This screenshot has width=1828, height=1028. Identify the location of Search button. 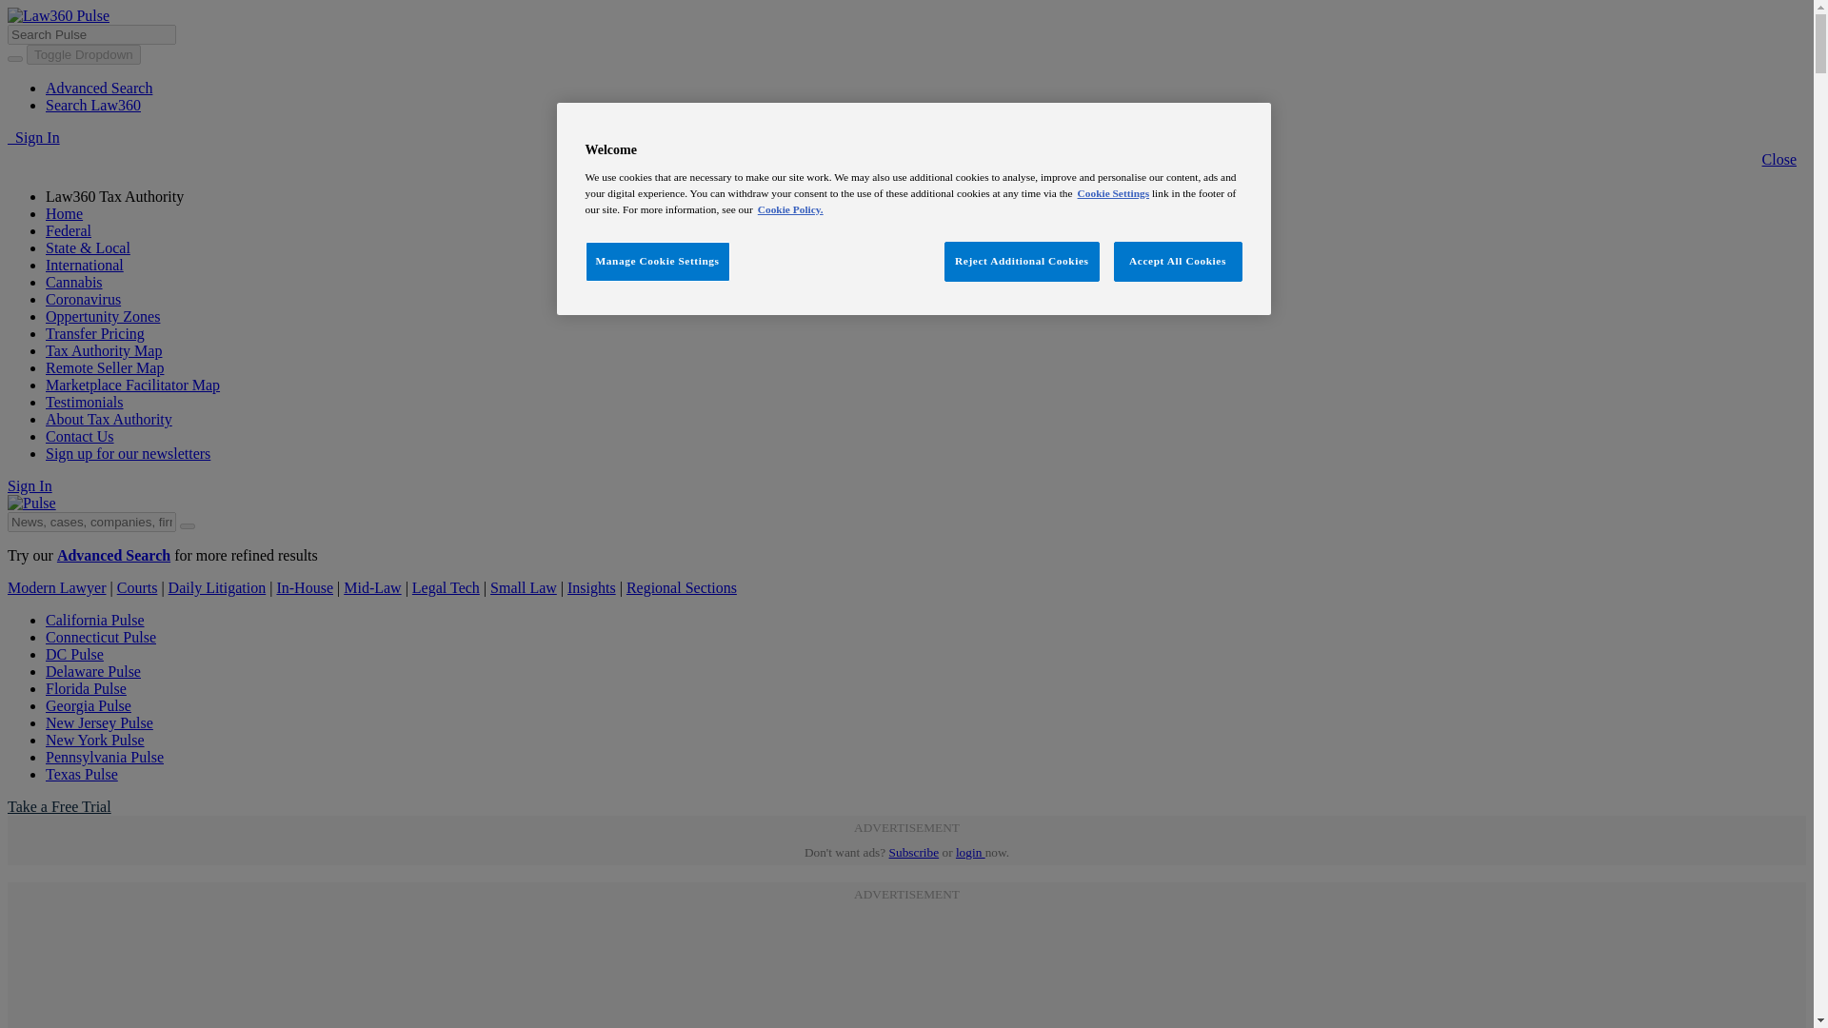
(187, 525).